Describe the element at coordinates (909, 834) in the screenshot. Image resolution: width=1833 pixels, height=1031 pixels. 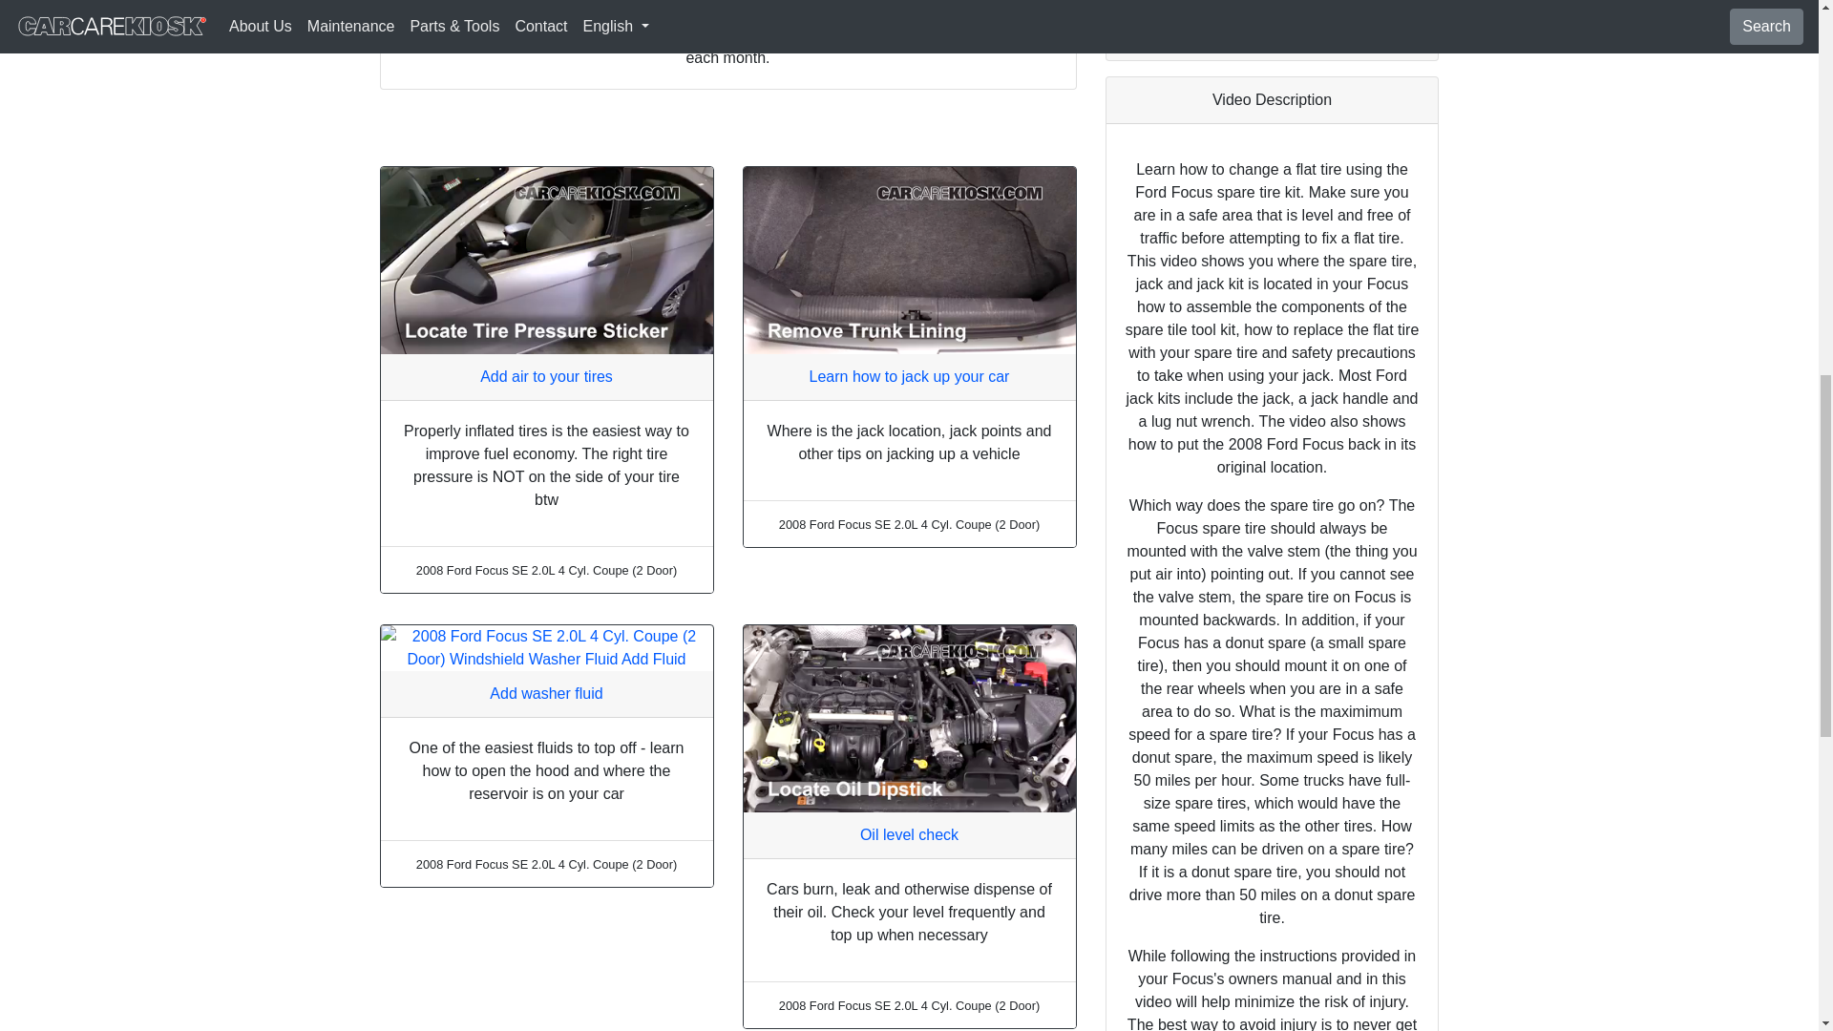
I see `Oil level check` at that location.